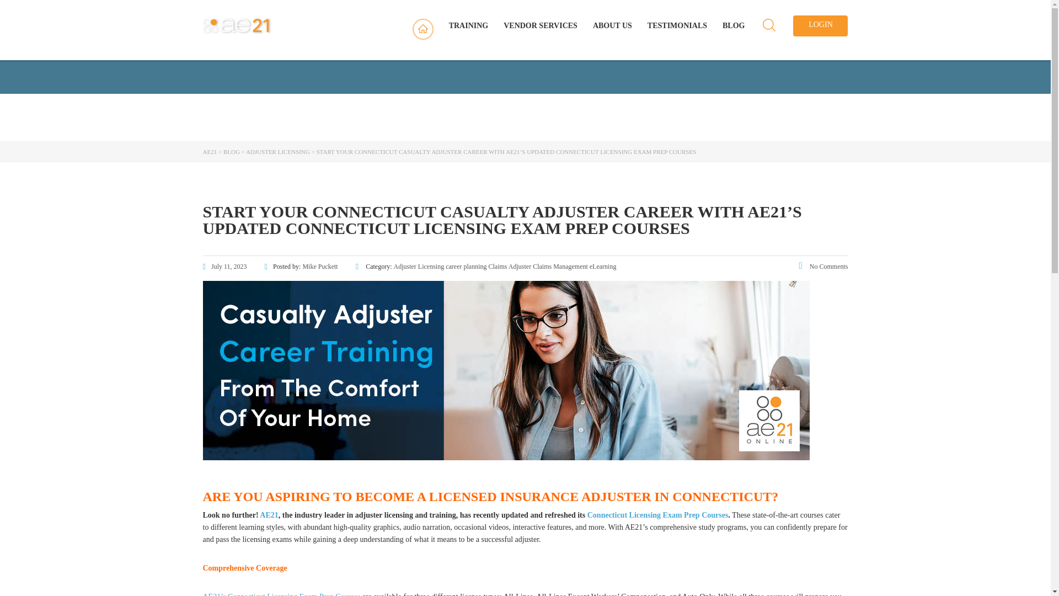 This screenshot has width=1059, height=596. What do you see at coordinates (603, 267) in the screenshot?
I see `eLearning` at bounding box center [603, 267].